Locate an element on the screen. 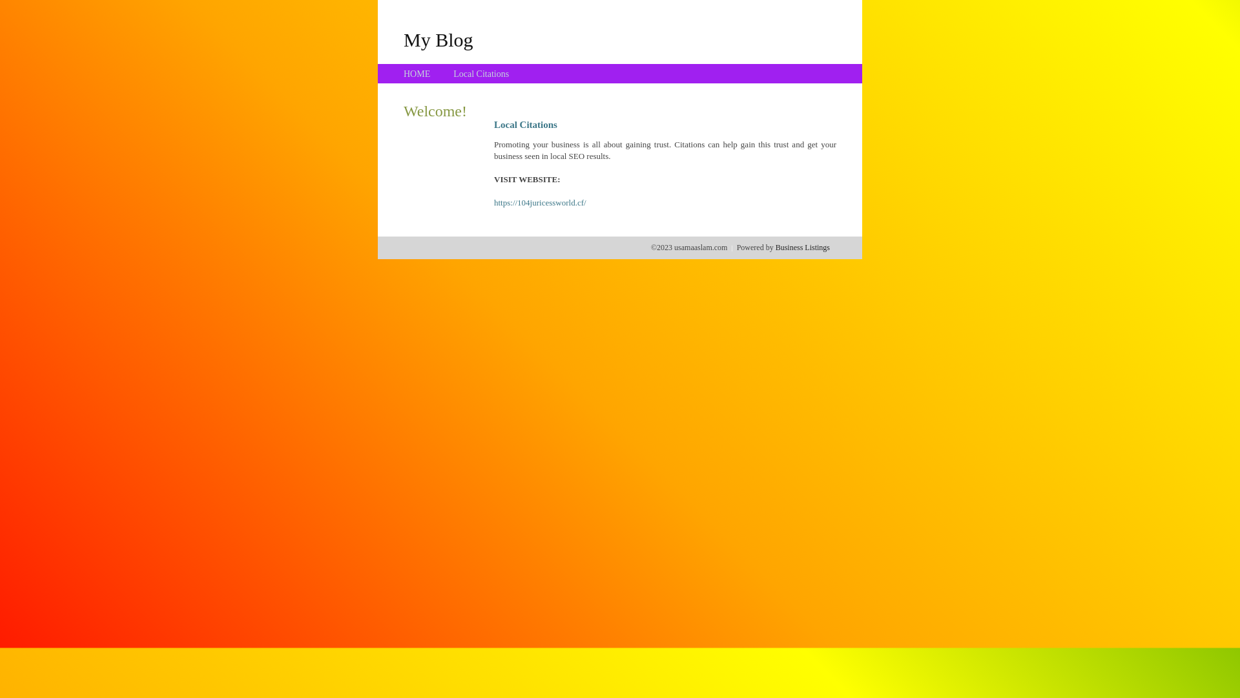 The width and height of the screenshot is (1240, 698). HOME is located at coordinates (417, 74).